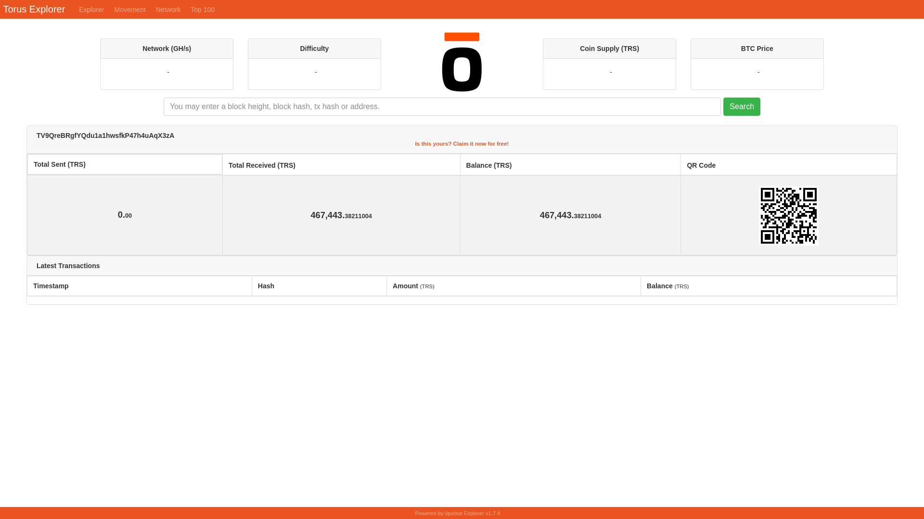 The width and height of the screenshot is (924, 519). Describe the element at coordinates (462, 143) in the screenshot. I see `Is this yours? Claim it now for free!` at that location.